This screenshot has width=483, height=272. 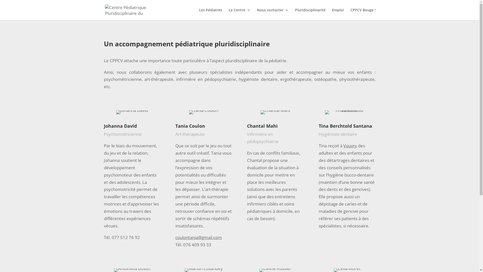 I want to click on coulontania@gmail.com, so click(x=199, y=237).